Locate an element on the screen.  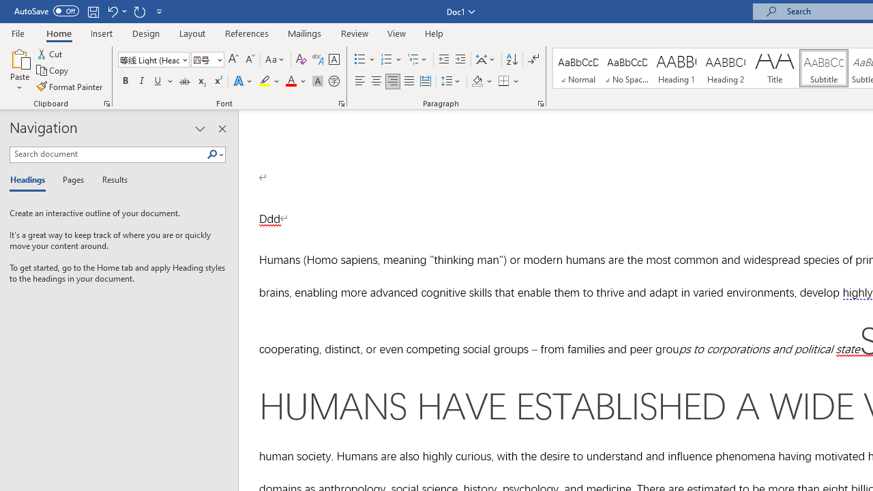
Shading is located at coordinates (482, 82).